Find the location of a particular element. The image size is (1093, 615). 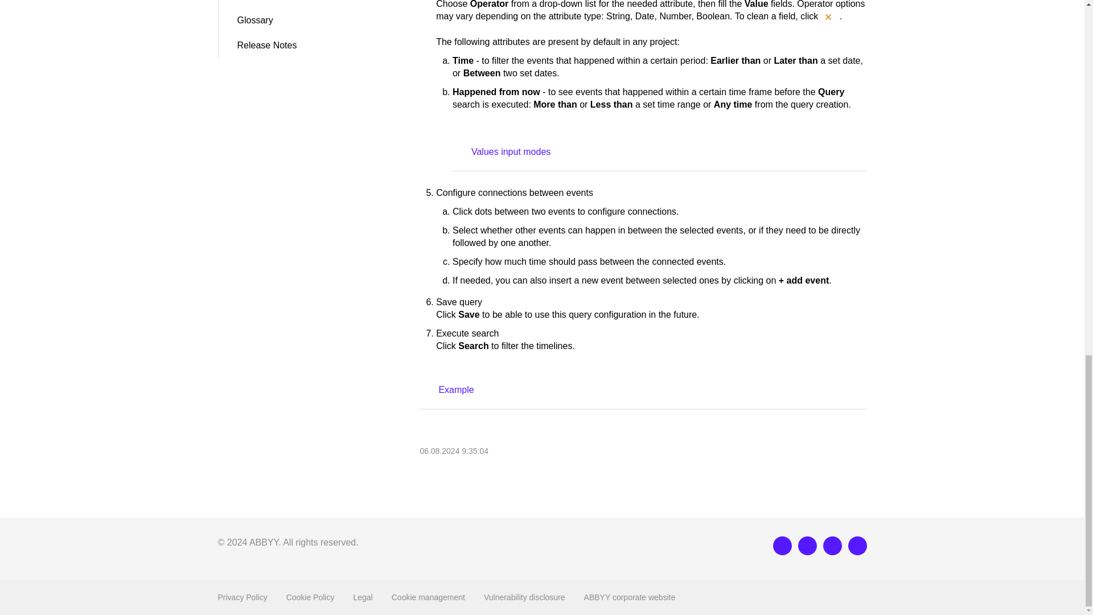

Cookie management is located at coordinates (428, 597).